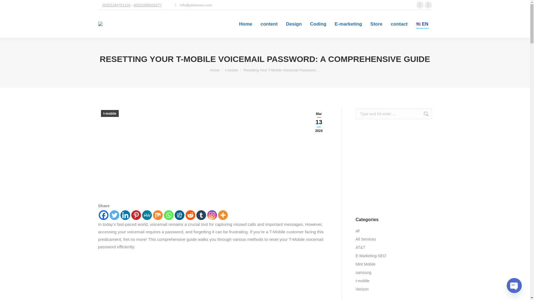  Describe the element at coordinates (136, 215) in the screenshot. I see `Pinterest` at that location.